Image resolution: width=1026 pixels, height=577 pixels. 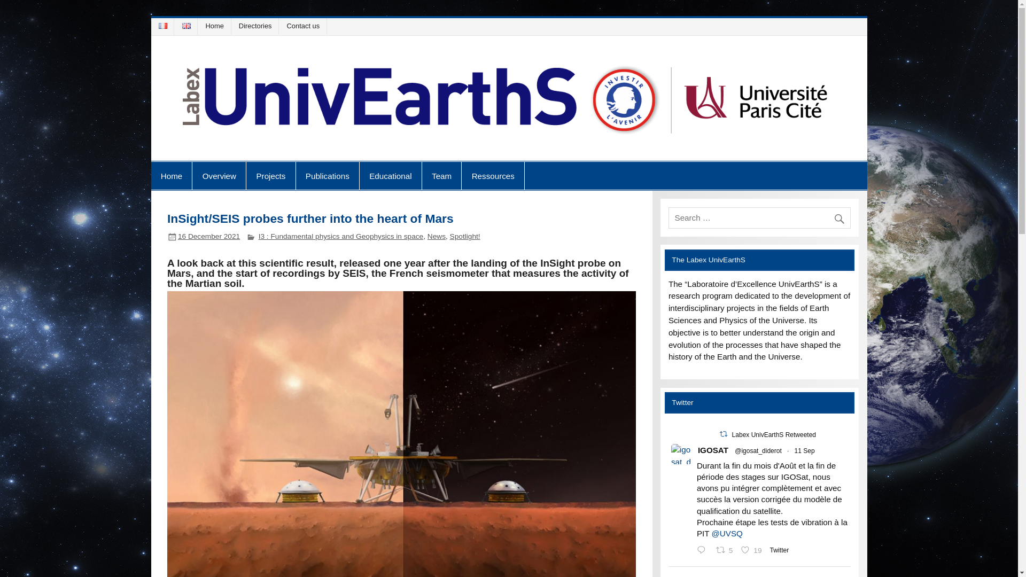 What do you see at coordinates (216, 26) in the screenshot?
I see `Home` at bounding box center [216, 26].